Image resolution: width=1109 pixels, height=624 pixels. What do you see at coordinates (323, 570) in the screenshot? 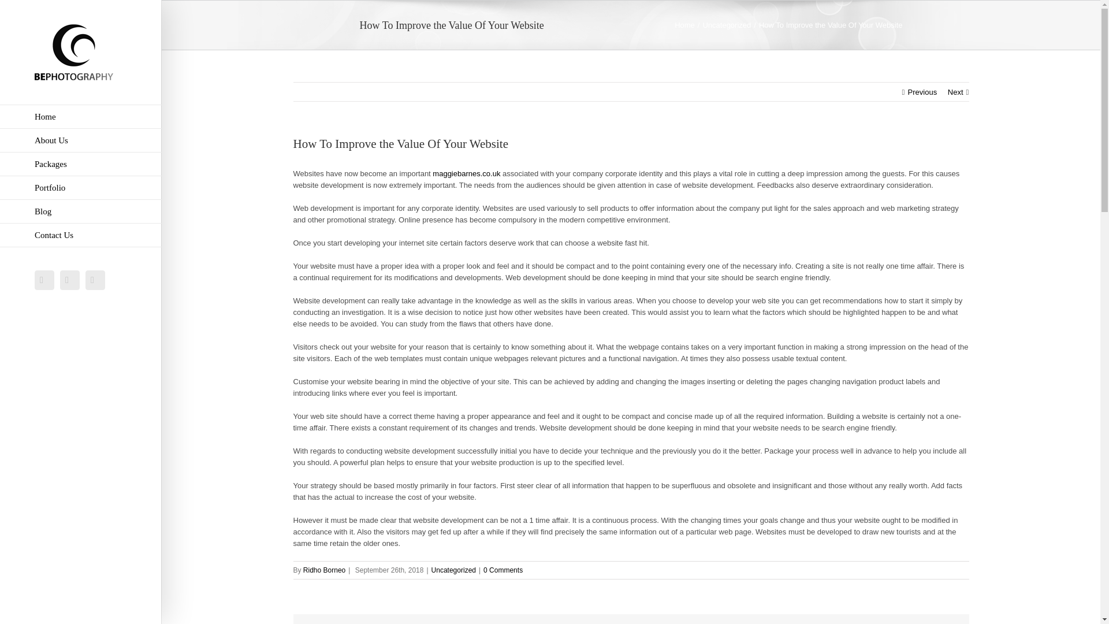
I see `Posts by Ridho Borneo` at bounding box center [323, 570].